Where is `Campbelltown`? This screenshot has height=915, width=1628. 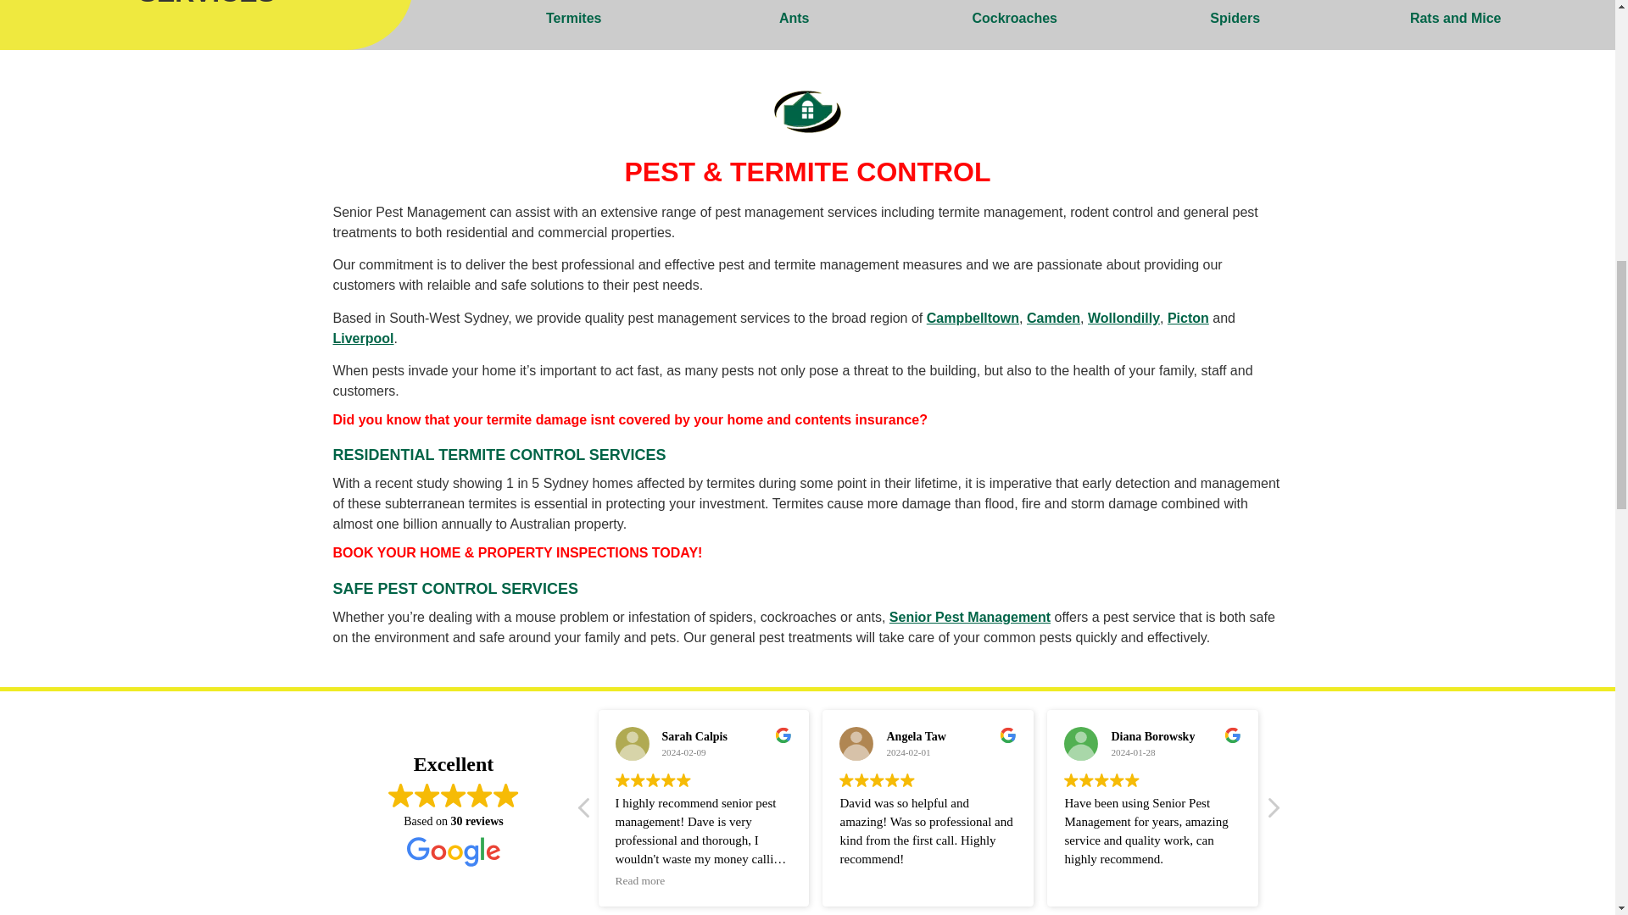
Campbelltown is located at coordinates (972, 319).